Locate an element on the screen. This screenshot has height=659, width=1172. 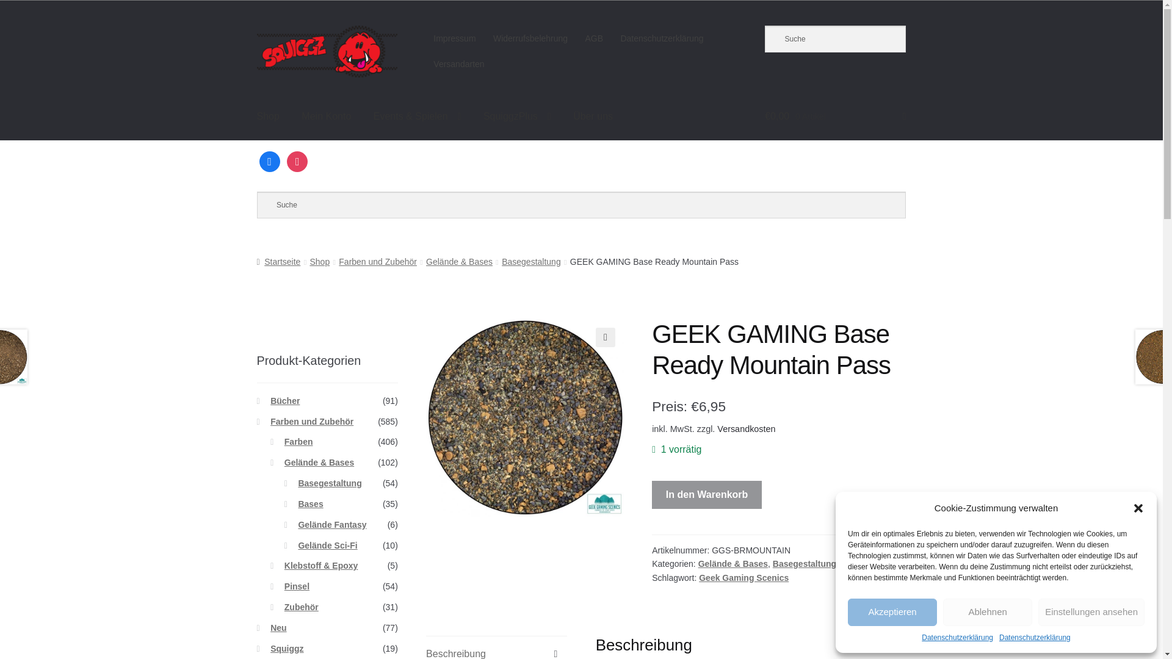
Mein Konto is located at coordinates (326, 117).